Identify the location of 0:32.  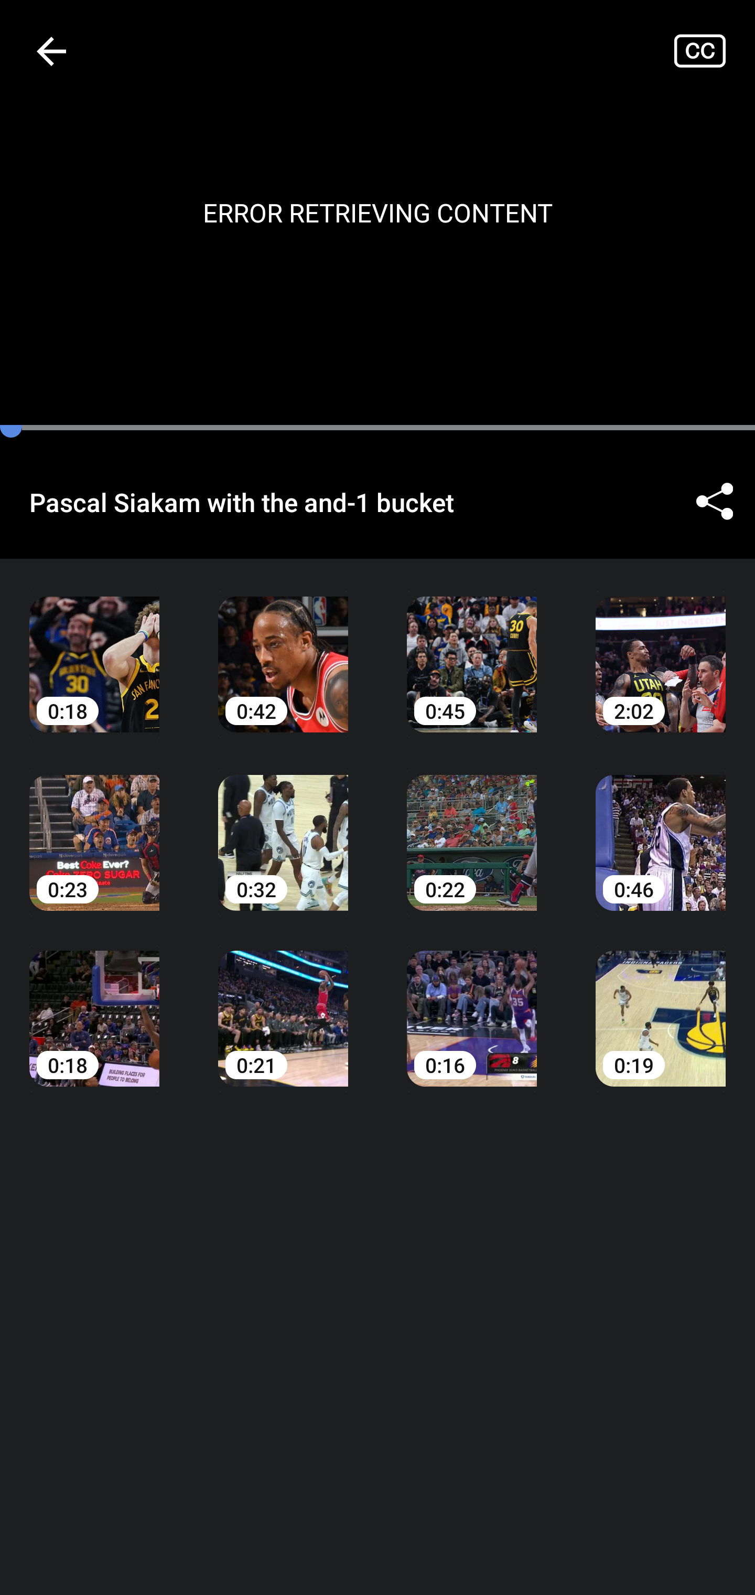
(283, 827).